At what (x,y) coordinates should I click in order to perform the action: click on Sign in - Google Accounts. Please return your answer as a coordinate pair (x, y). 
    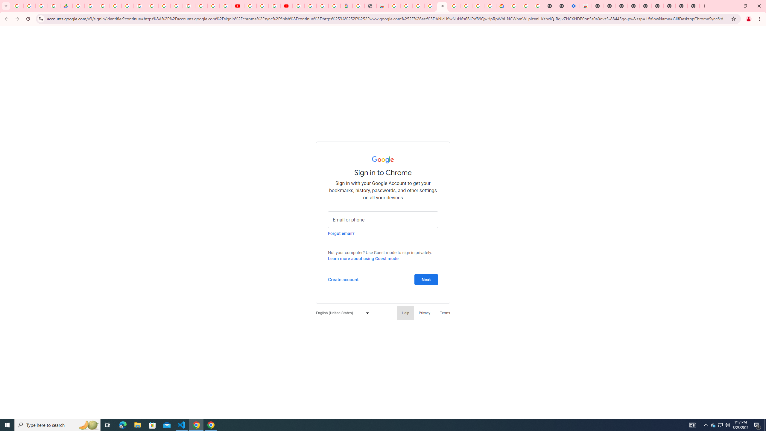
    Looking at the image, I should click on (311, 6).